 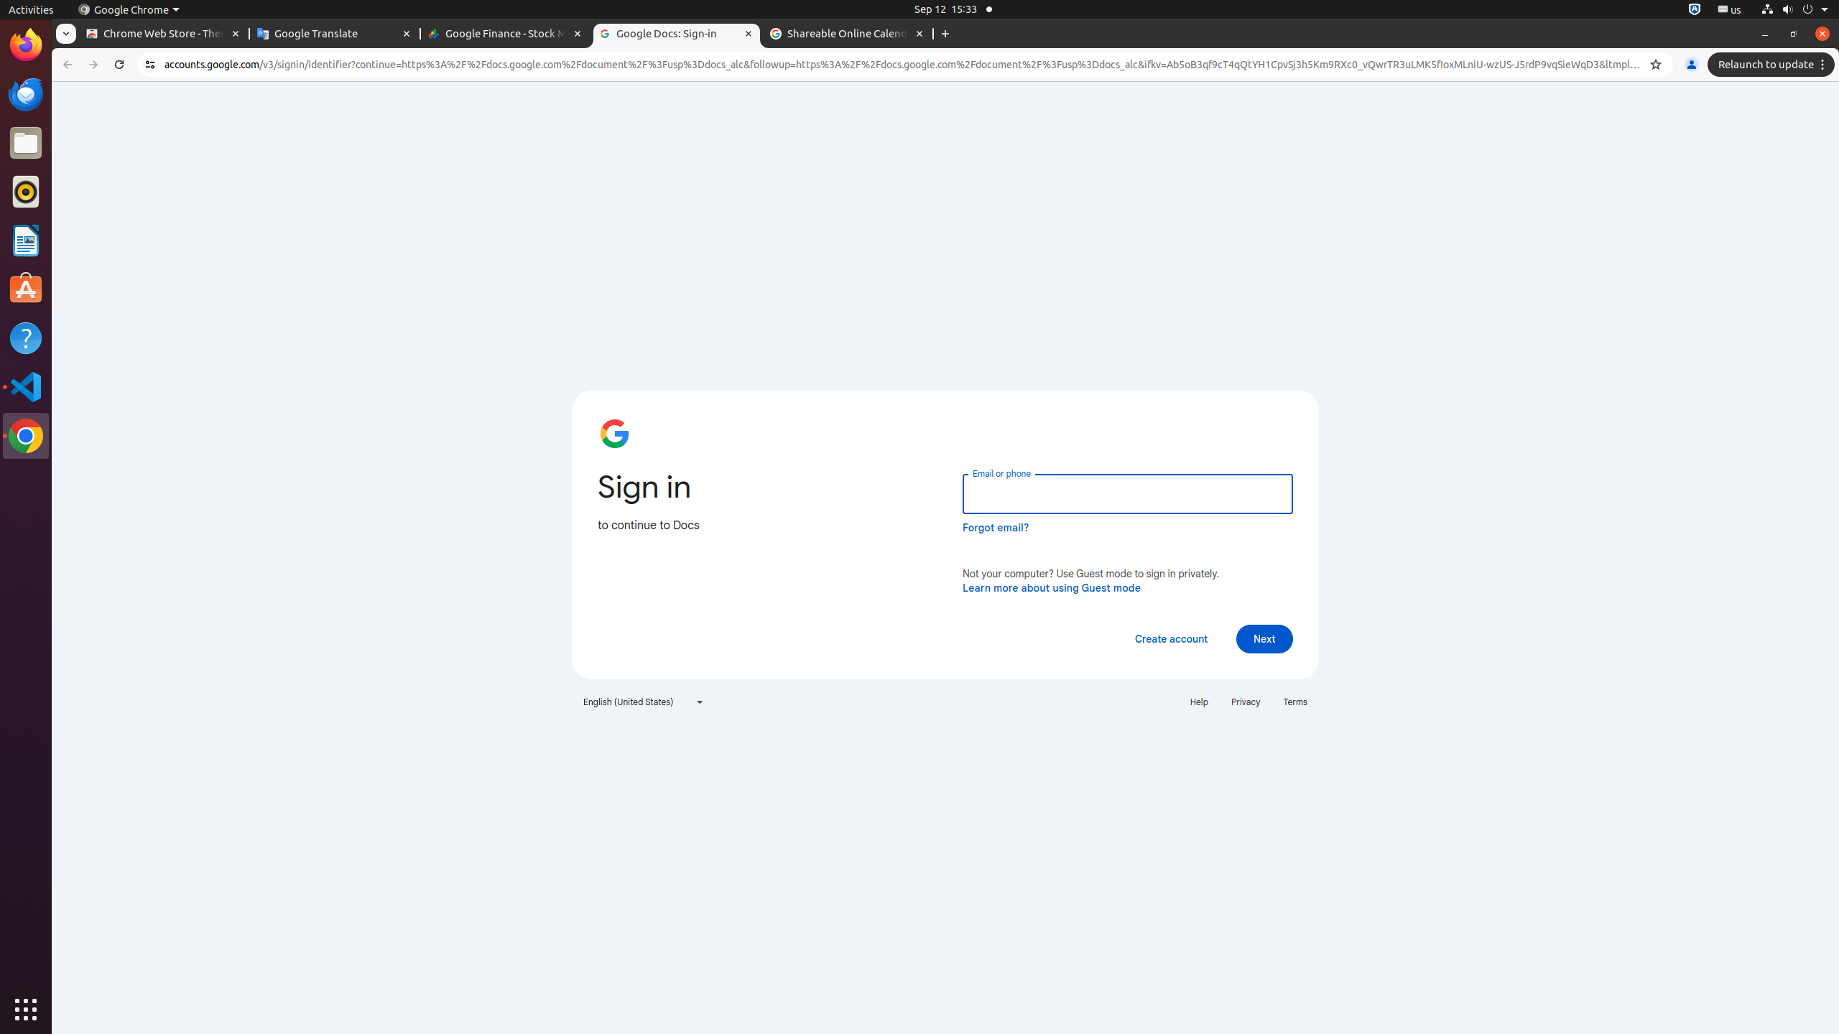 I want to click on Relaunch to update, so click(x=1773, y=65).